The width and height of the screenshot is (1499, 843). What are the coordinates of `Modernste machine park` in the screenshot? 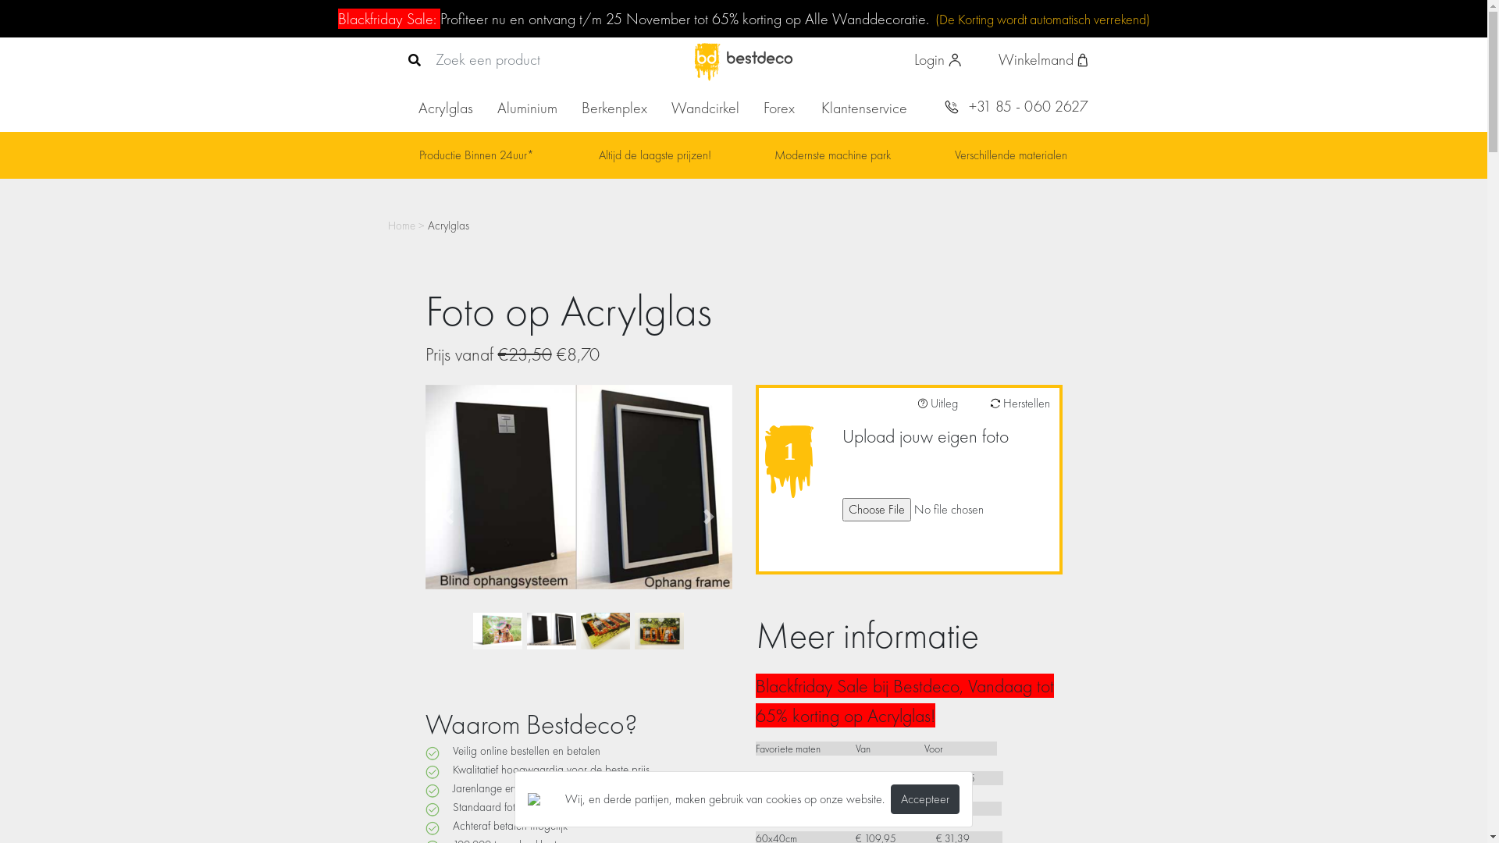 It's located at (832, 155).